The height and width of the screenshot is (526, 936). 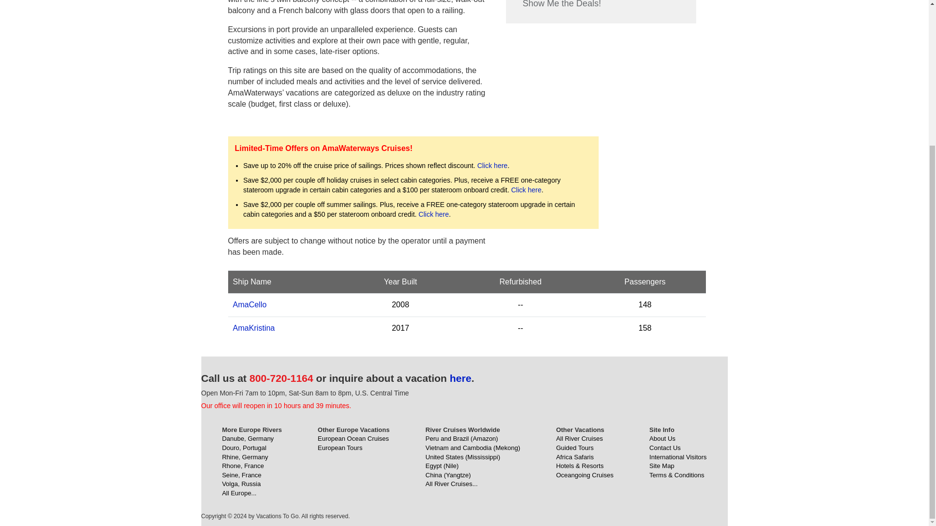 I want to click on Danube, Germany, so click(x=248, y=438).